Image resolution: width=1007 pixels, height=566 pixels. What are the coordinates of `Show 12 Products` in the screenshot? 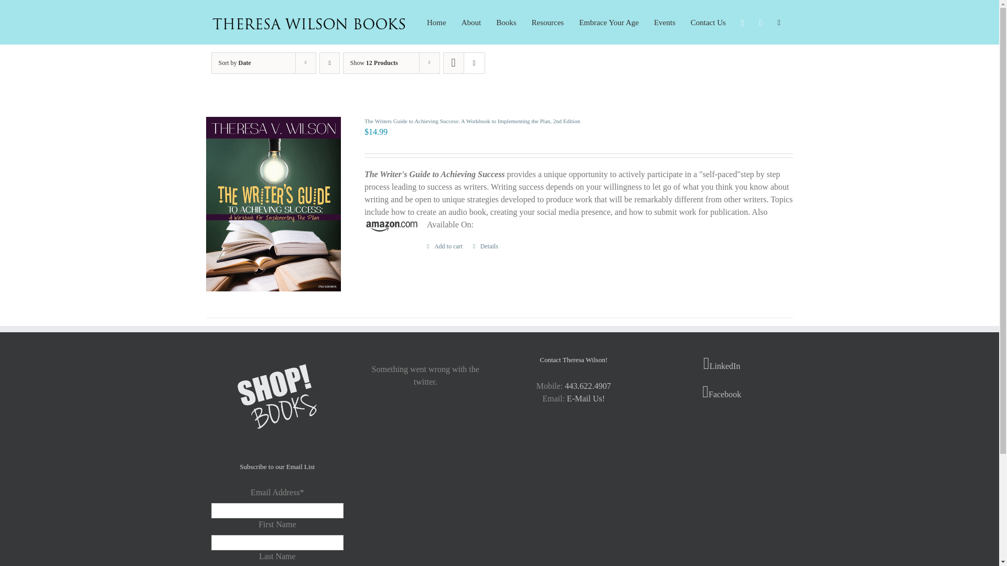 It's located at (374, 63).